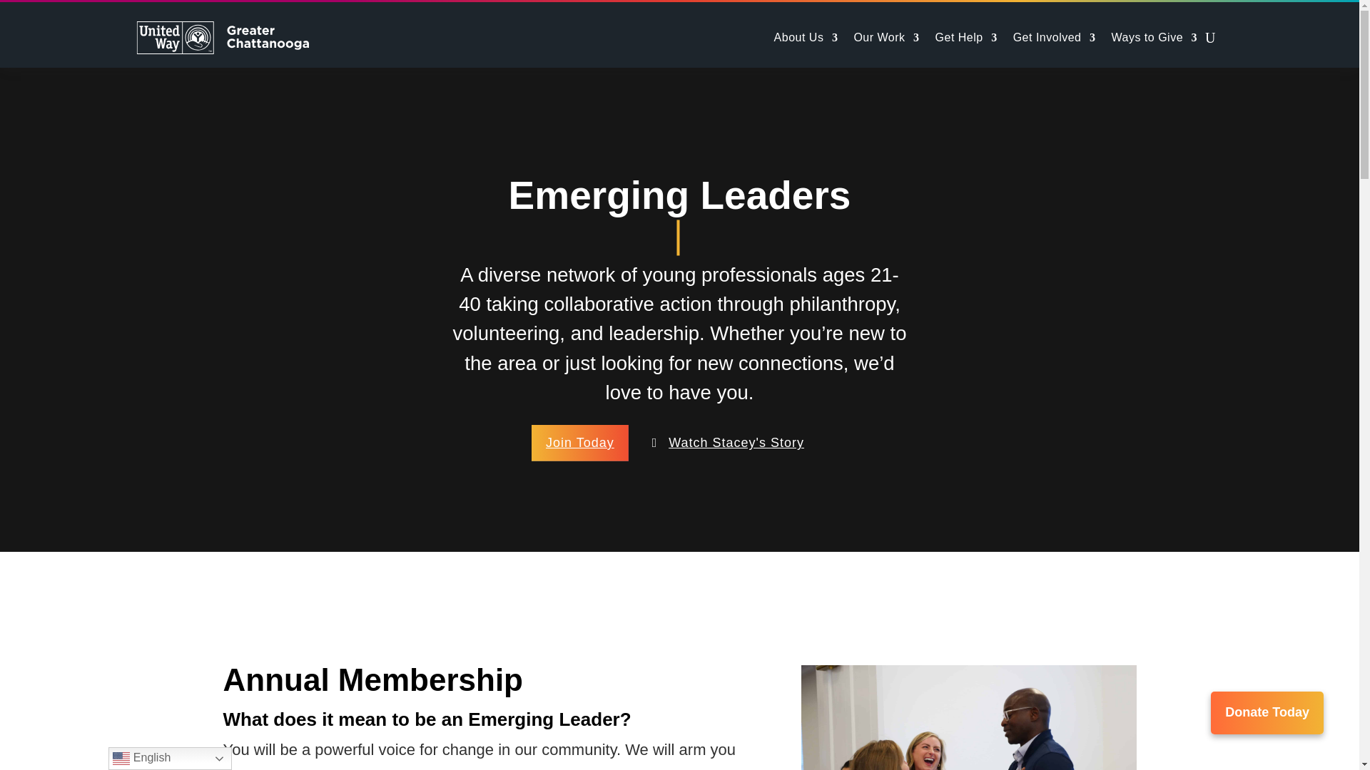 This screenshot has height=770, width=1370. What do you see at coordinates (966, 37) in the screenshot?
I see `Get Help` at bounding box center [966, 37].